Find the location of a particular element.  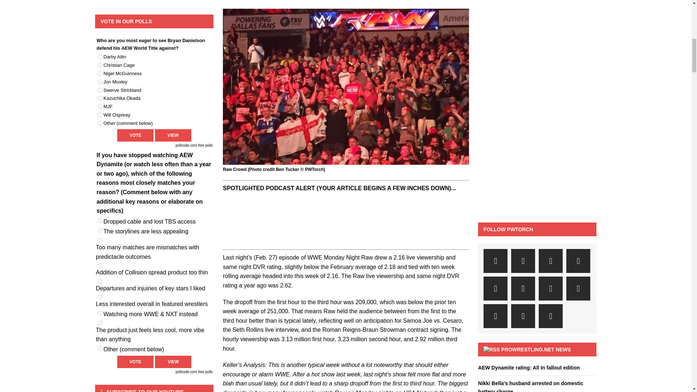

 Vote  is located at coordinates (135, 135).